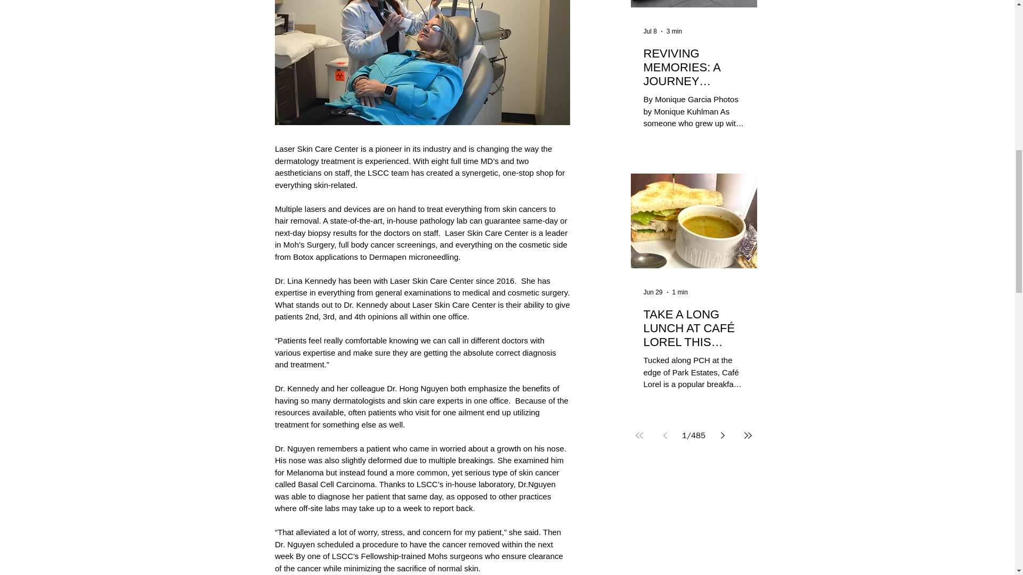 This screenshot has height=575, width=1023. Describe the element at coordinates (675, 31) in the screenshot. I see `3 min` at that location.